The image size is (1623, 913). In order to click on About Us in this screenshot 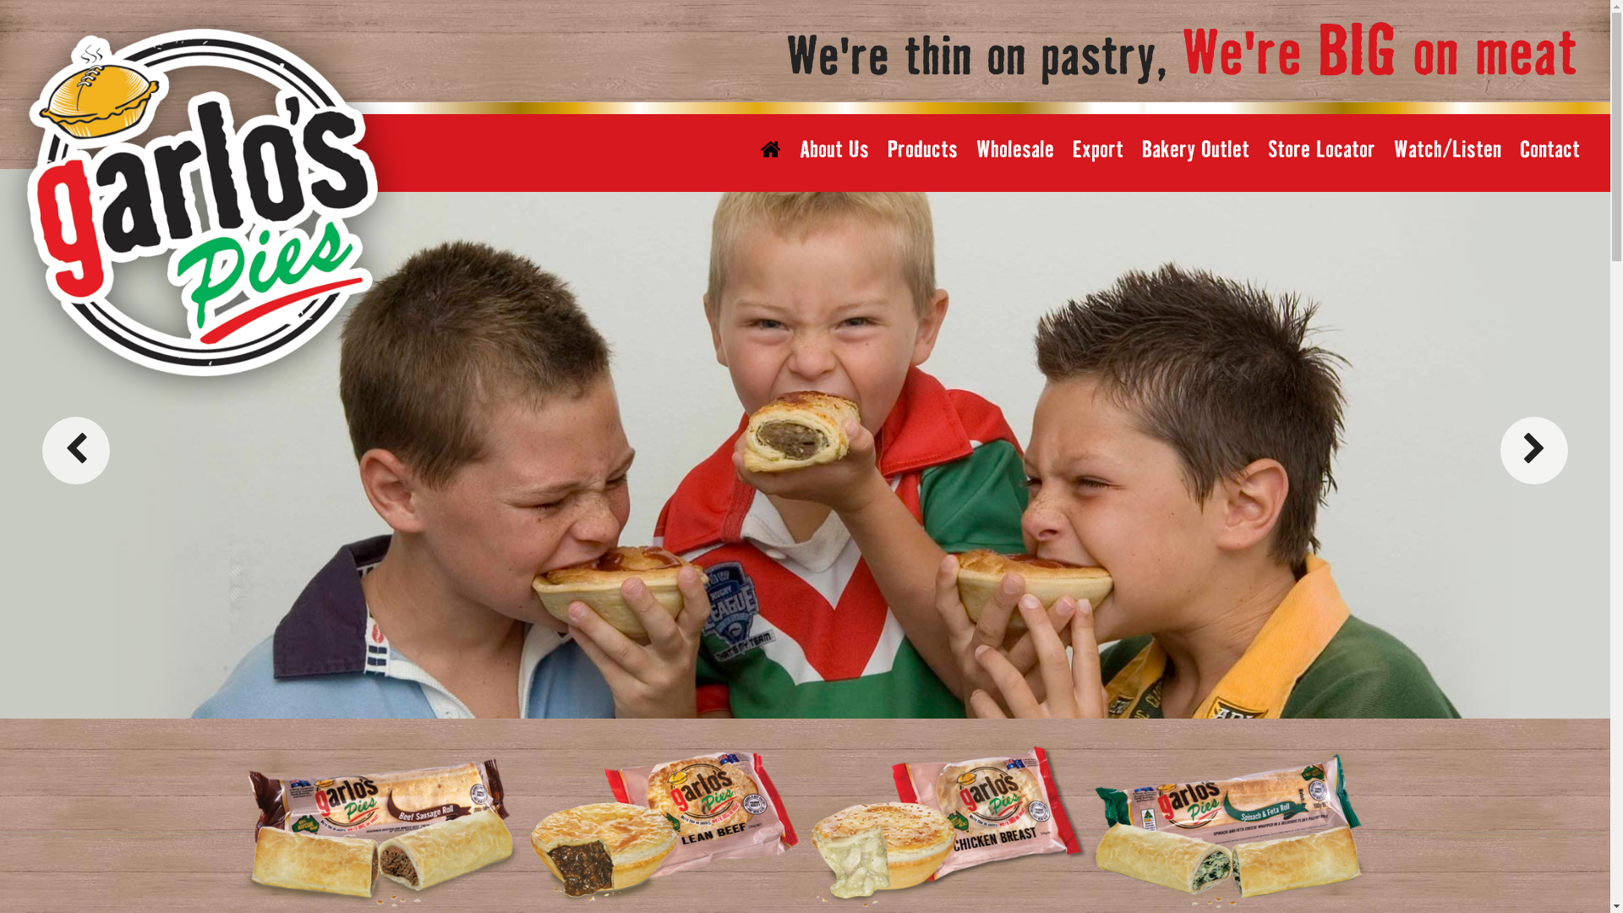, I will do `click(834, 150)`.